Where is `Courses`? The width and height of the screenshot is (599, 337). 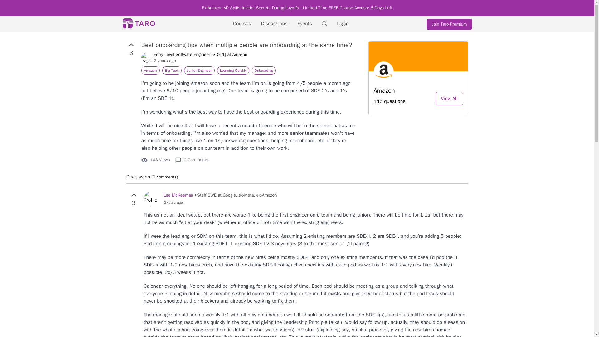
Courses is located at coordinates (242, 24).